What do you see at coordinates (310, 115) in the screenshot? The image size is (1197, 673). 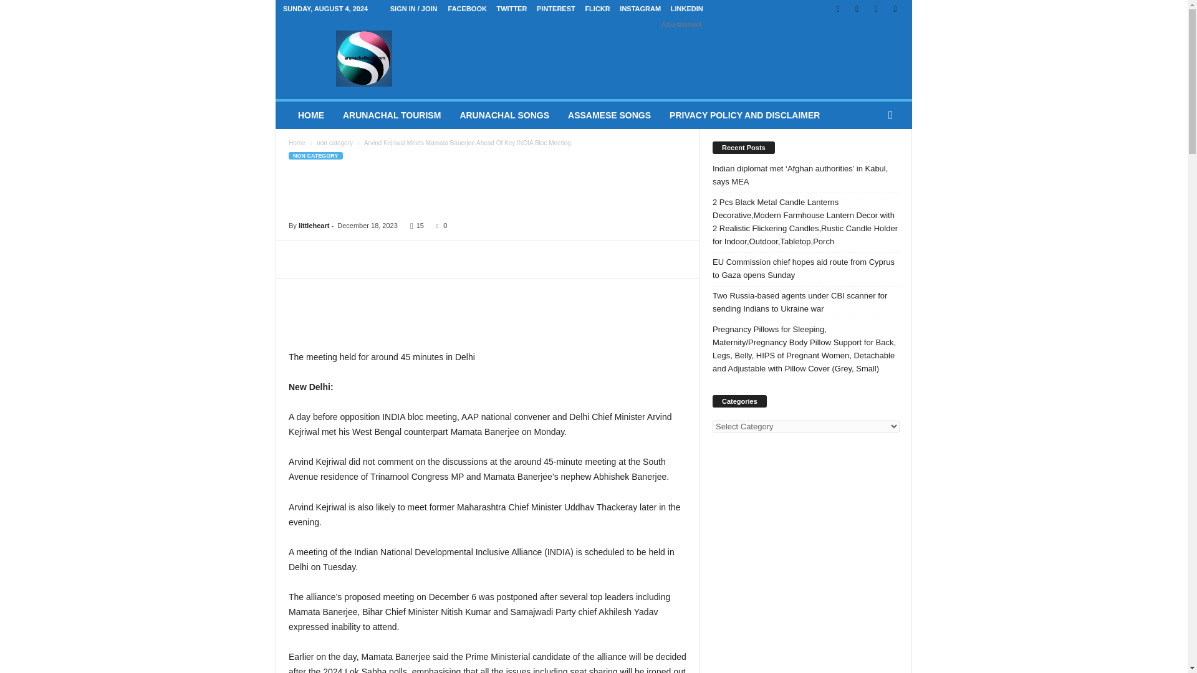 I see `HOME` at bounding box center [310, 115].